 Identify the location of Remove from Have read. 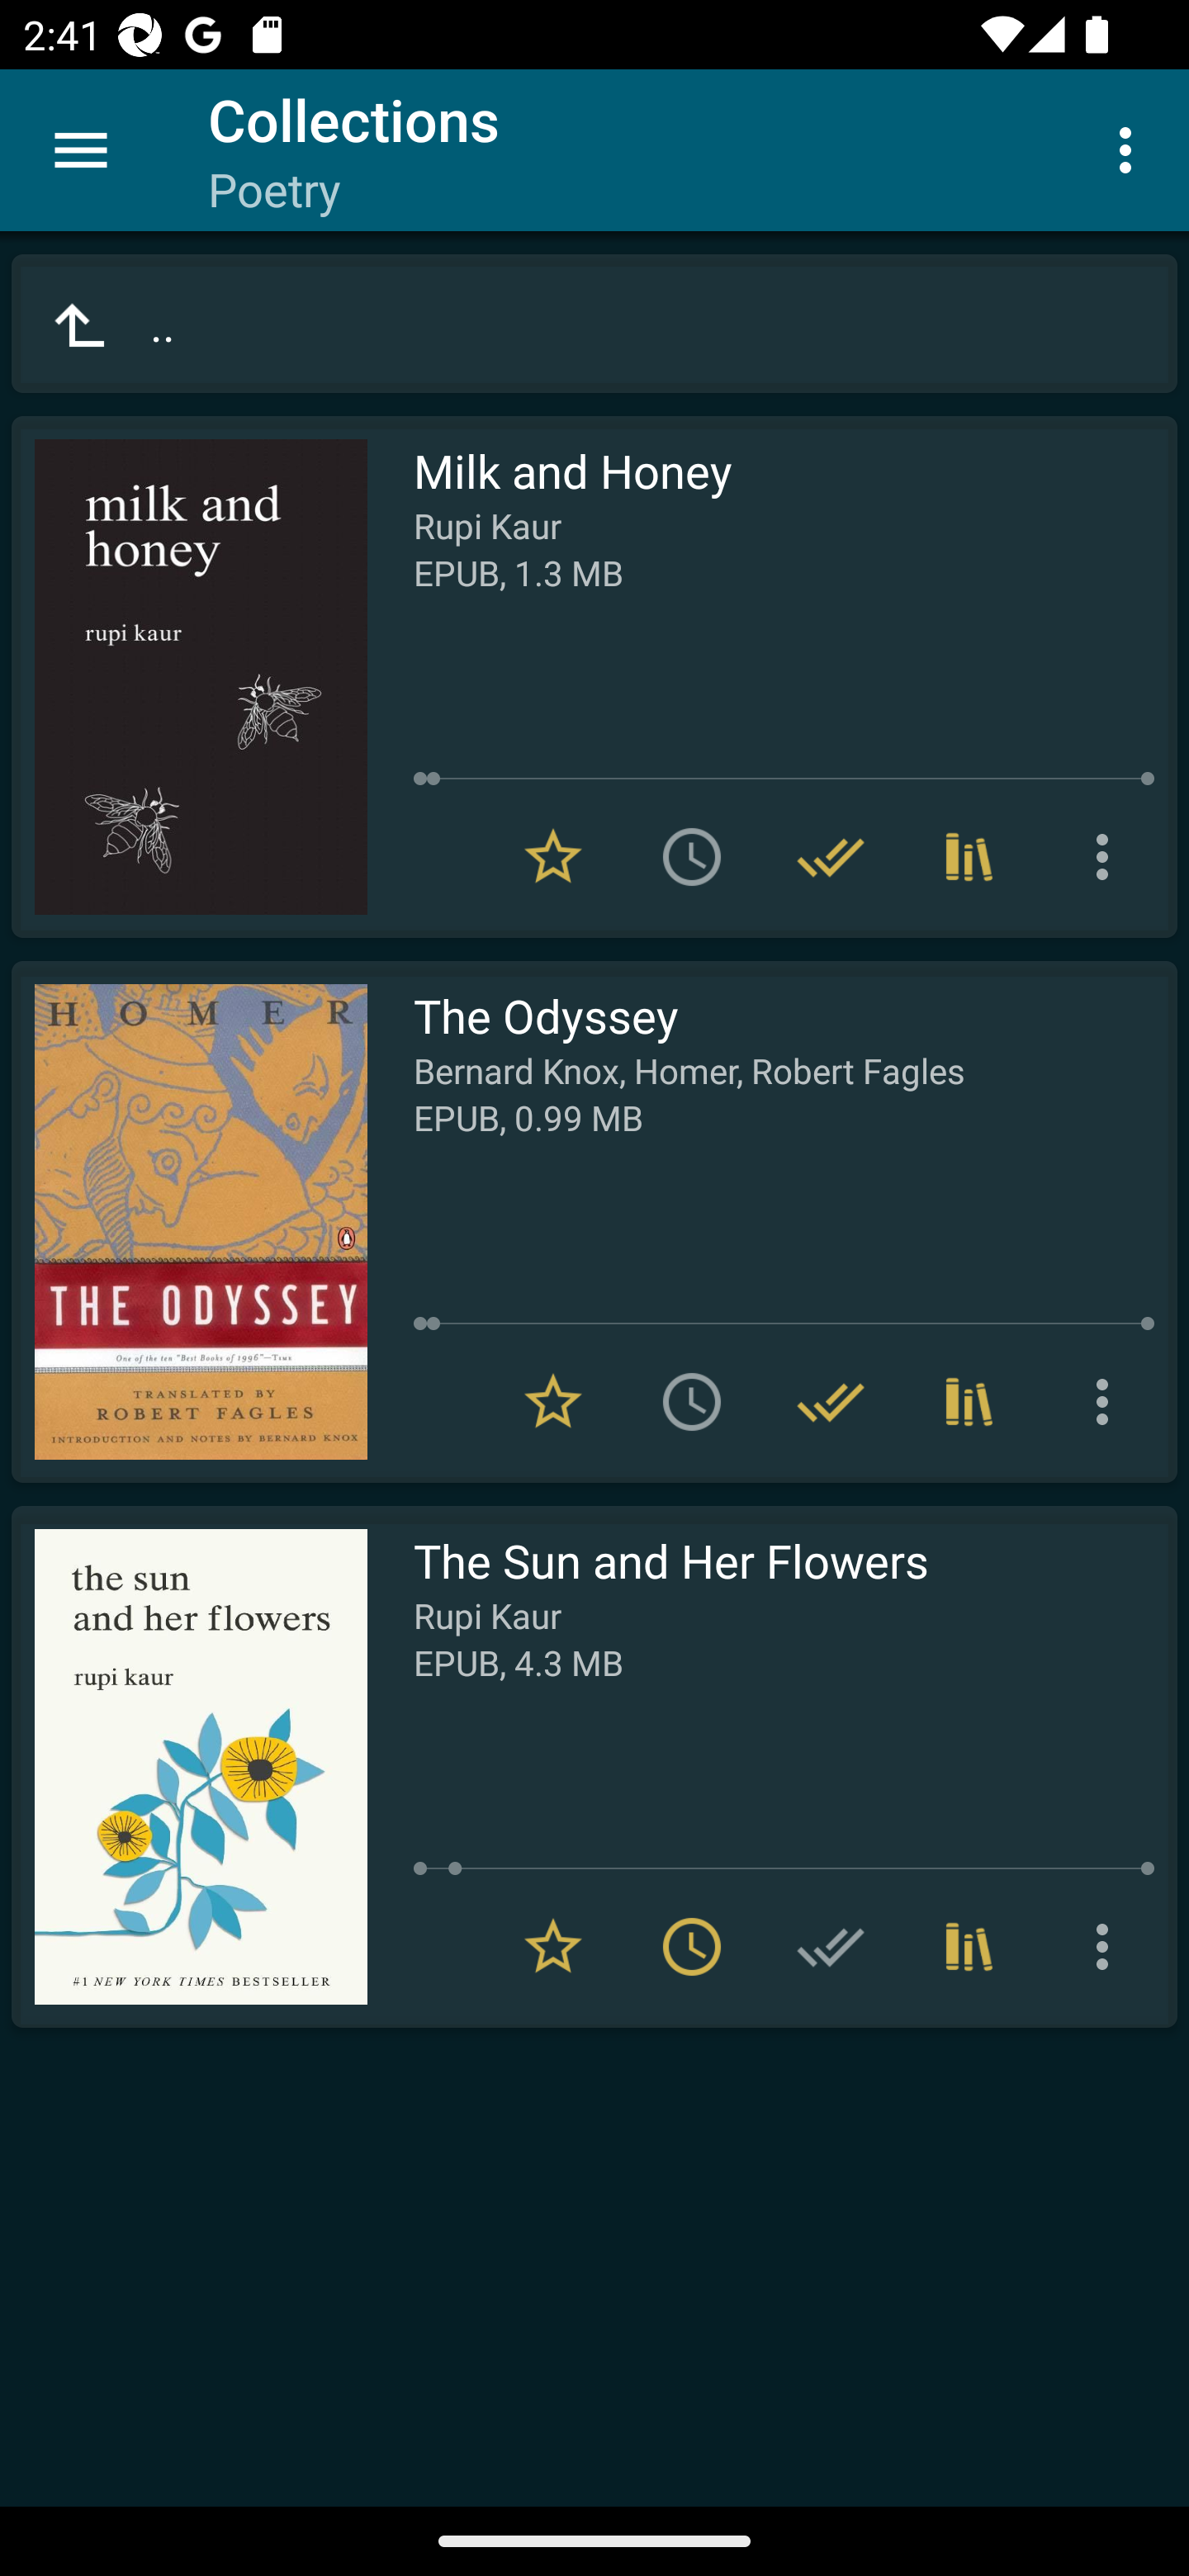
(831, 857).